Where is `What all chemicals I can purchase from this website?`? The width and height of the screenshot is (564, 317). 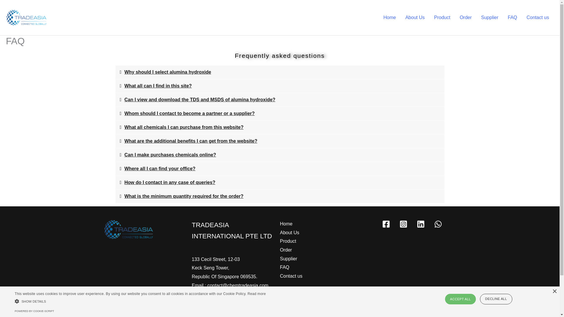 What all chemicals I can purchase from this website? is located at coordinates (184, 127).